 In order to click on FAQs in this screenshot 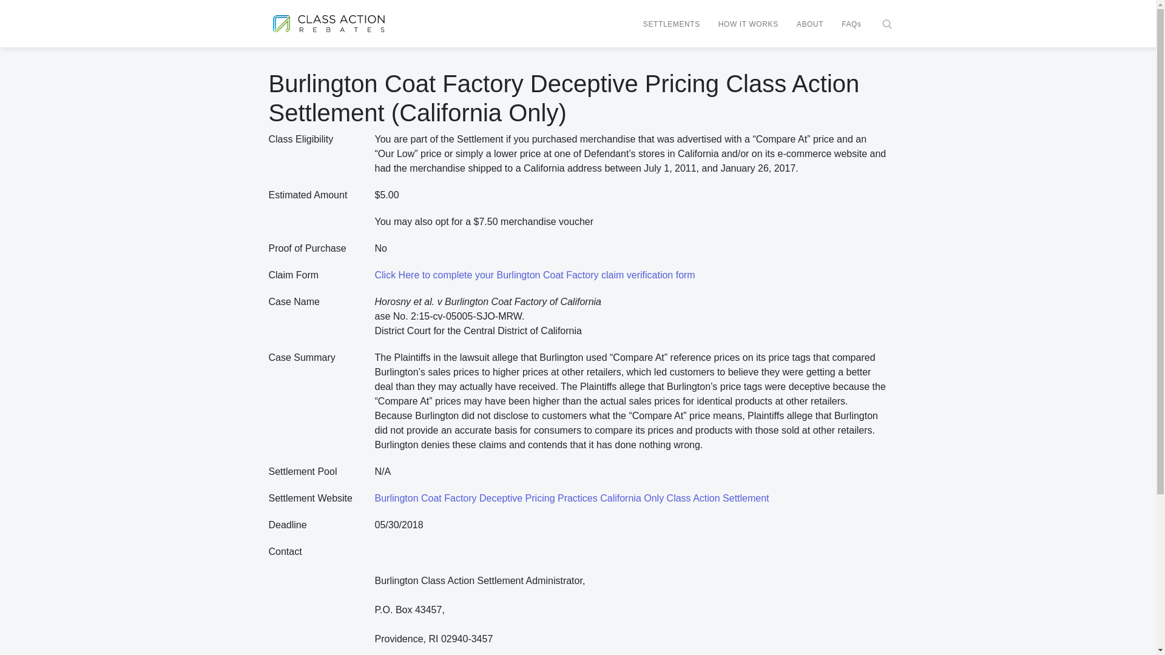, I will do `click(851, 24)`.